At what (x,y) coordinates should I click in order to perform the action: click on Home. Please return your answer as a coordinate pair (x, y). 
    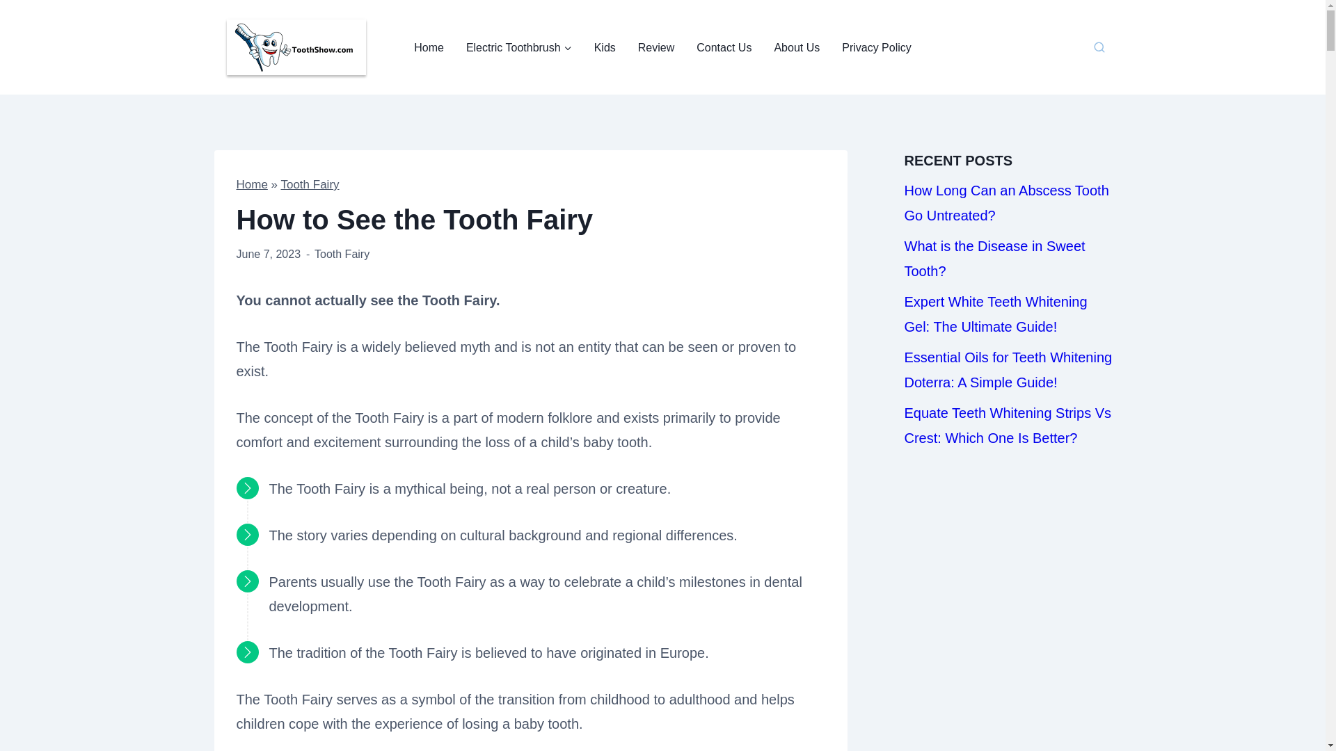
    Looking at the image, I should click on (429, 47).